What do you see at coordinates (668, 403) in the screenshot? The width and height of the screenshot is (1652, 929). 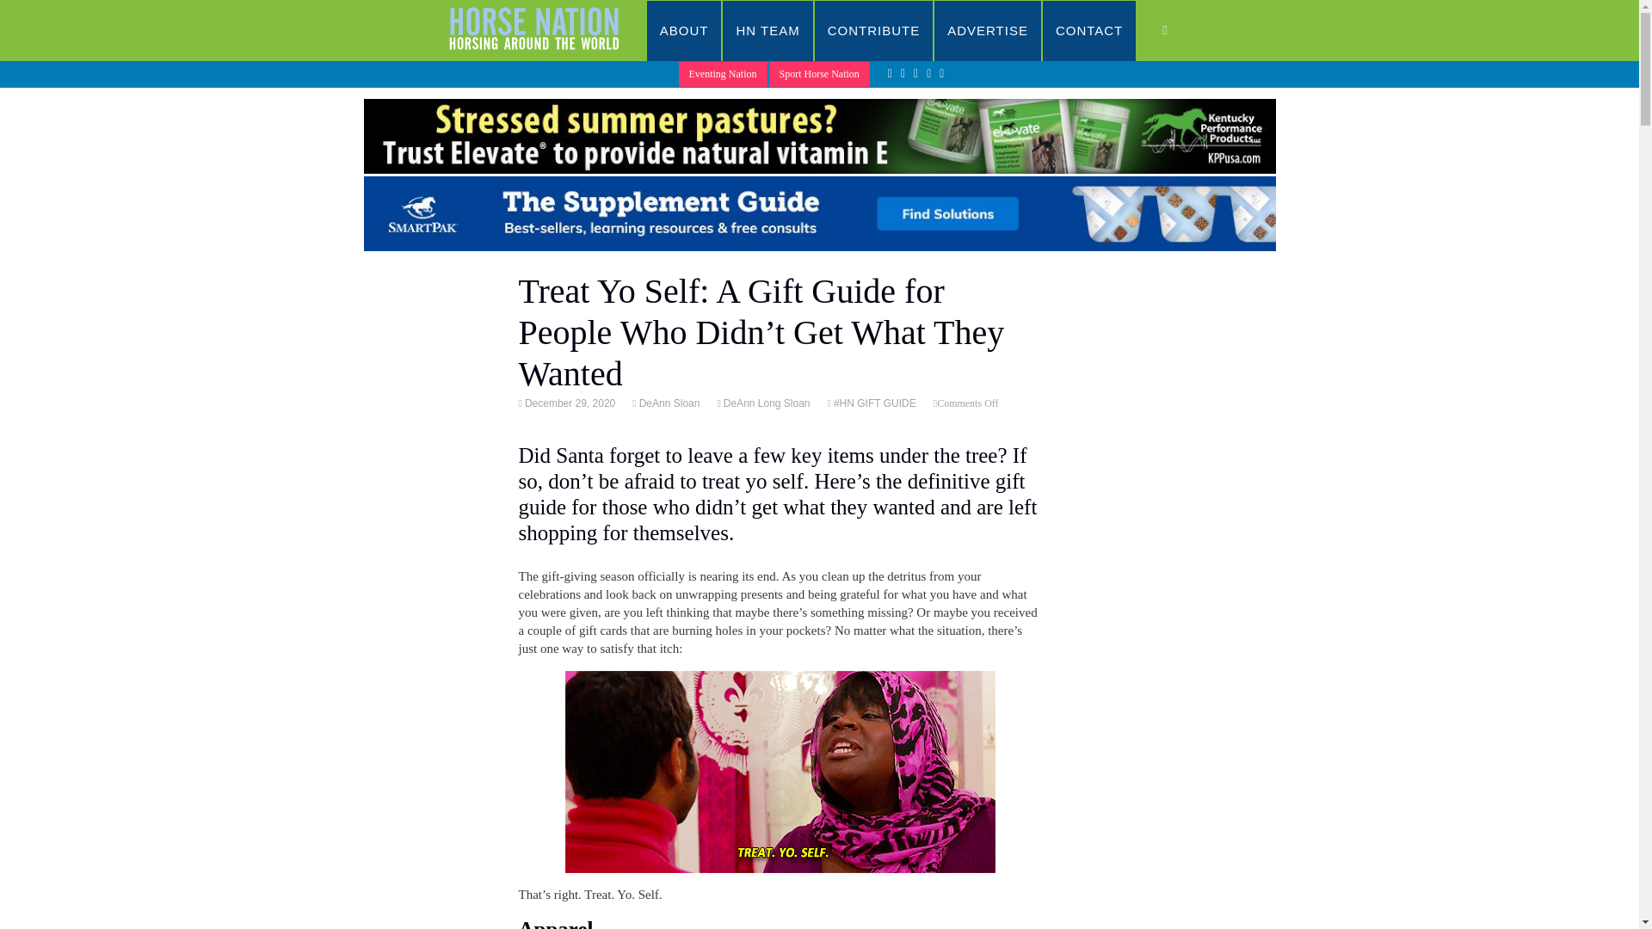 I see `View all posts by DeAnn Sloan` at bounding box center [668, 403].